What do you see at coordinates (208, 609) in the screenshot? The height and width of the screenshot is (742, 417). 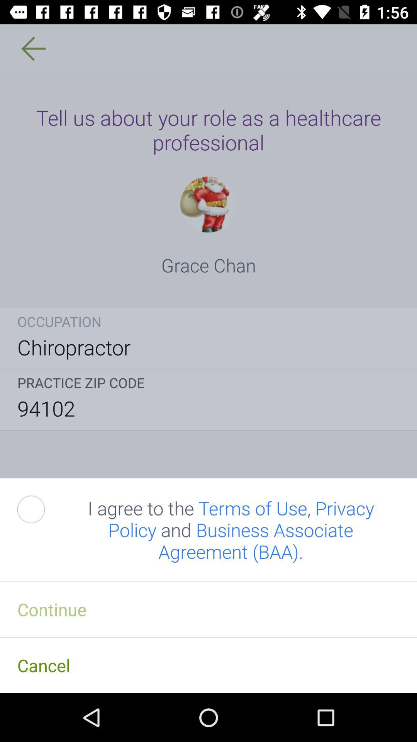 I see `select the continue item` at bounding box center [208, 609].